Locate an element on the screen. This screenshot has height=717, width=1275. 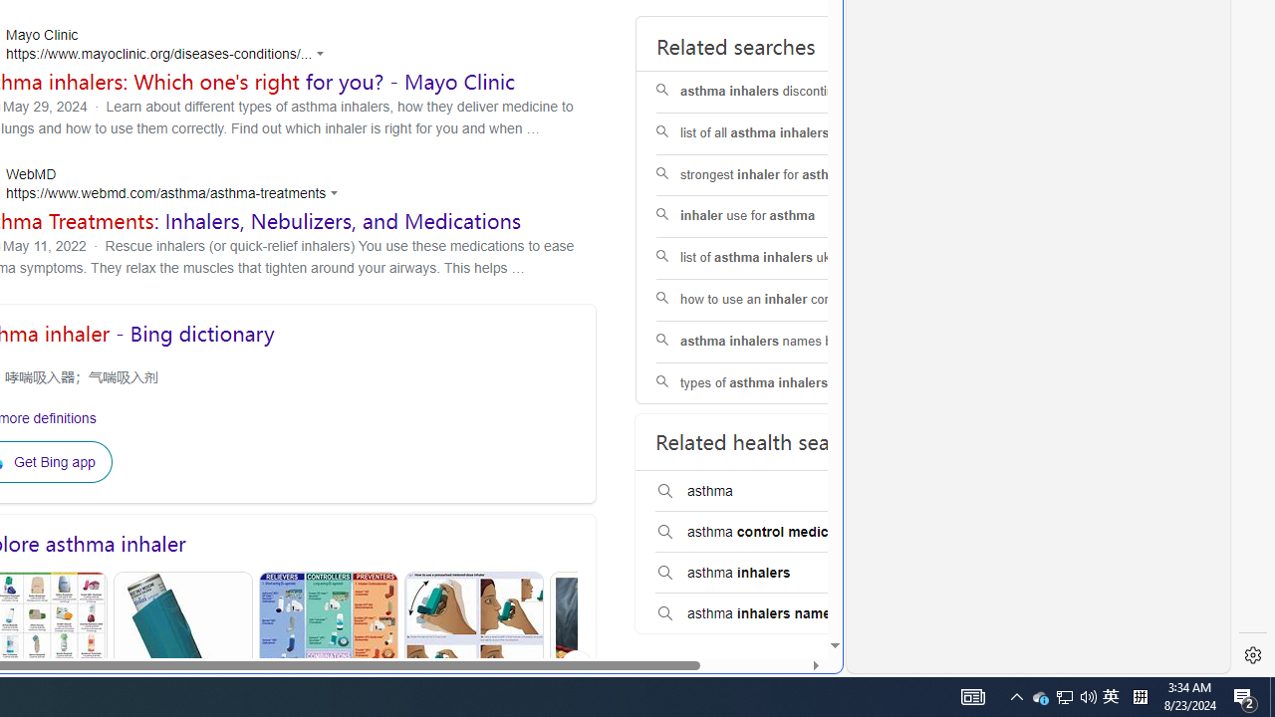
list of all asthma inhalers is located at coordinates (783, 133).